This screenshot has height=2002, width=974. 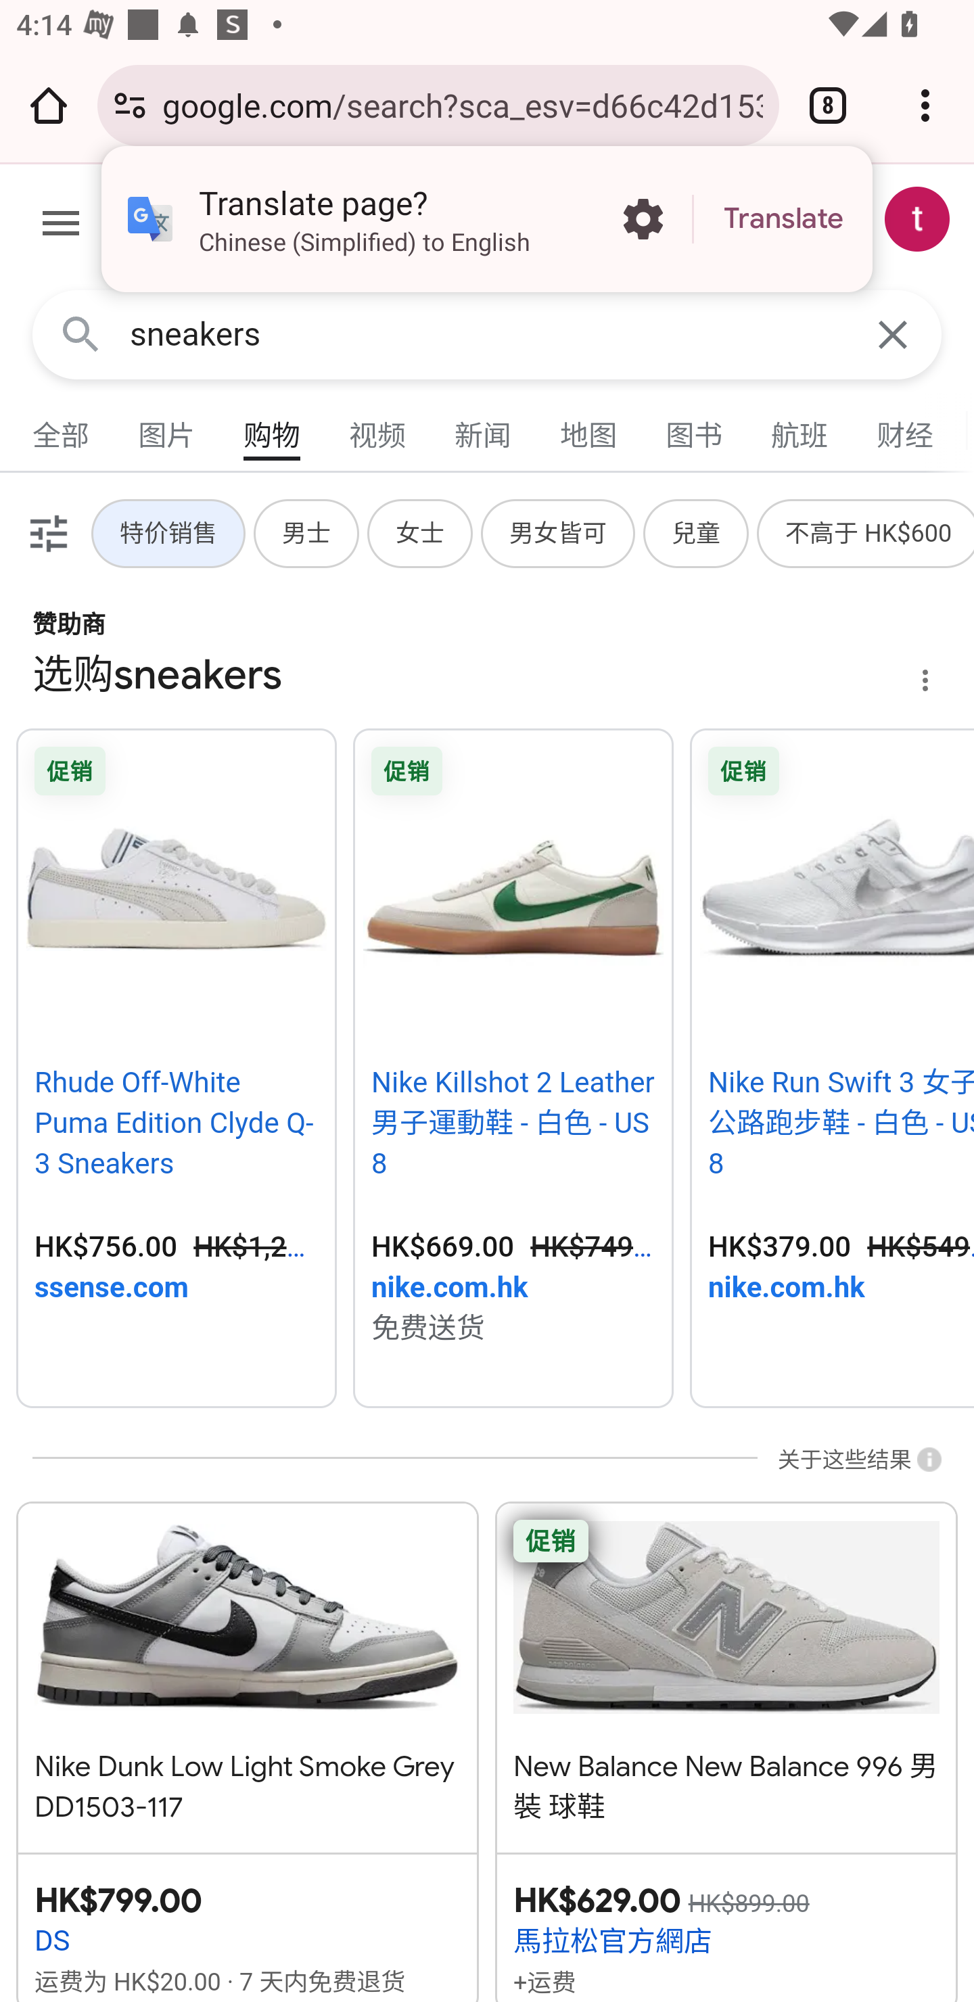 What do you see at coordinates (643, 219) in the screenshot?
I see `More options in the Translate page?` at bounding box center [643, 219].